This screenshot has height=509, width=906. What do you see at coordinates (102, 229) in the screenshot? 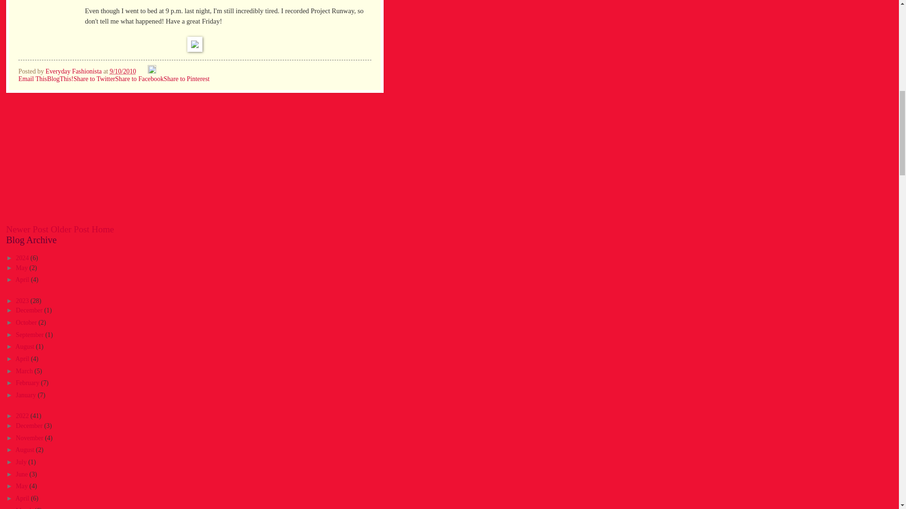
I see `Home` at bounding box center [102, 229].